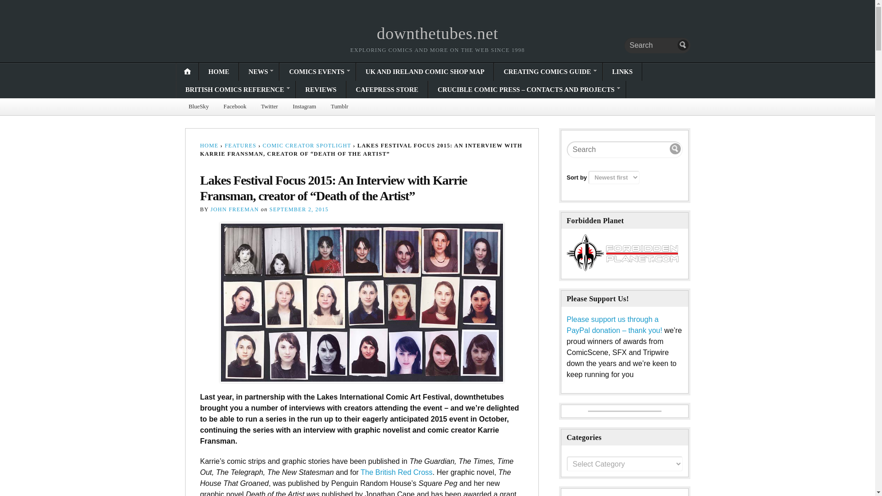 Image resolution: width=882 pixels, height=496 pixels. I want to click on Home, so click(437, 33).